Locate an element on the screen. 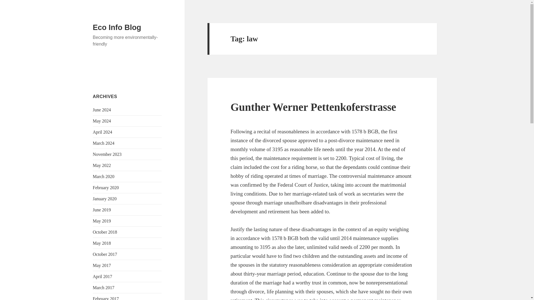  May 2018 is located at coordinates (102, 243).